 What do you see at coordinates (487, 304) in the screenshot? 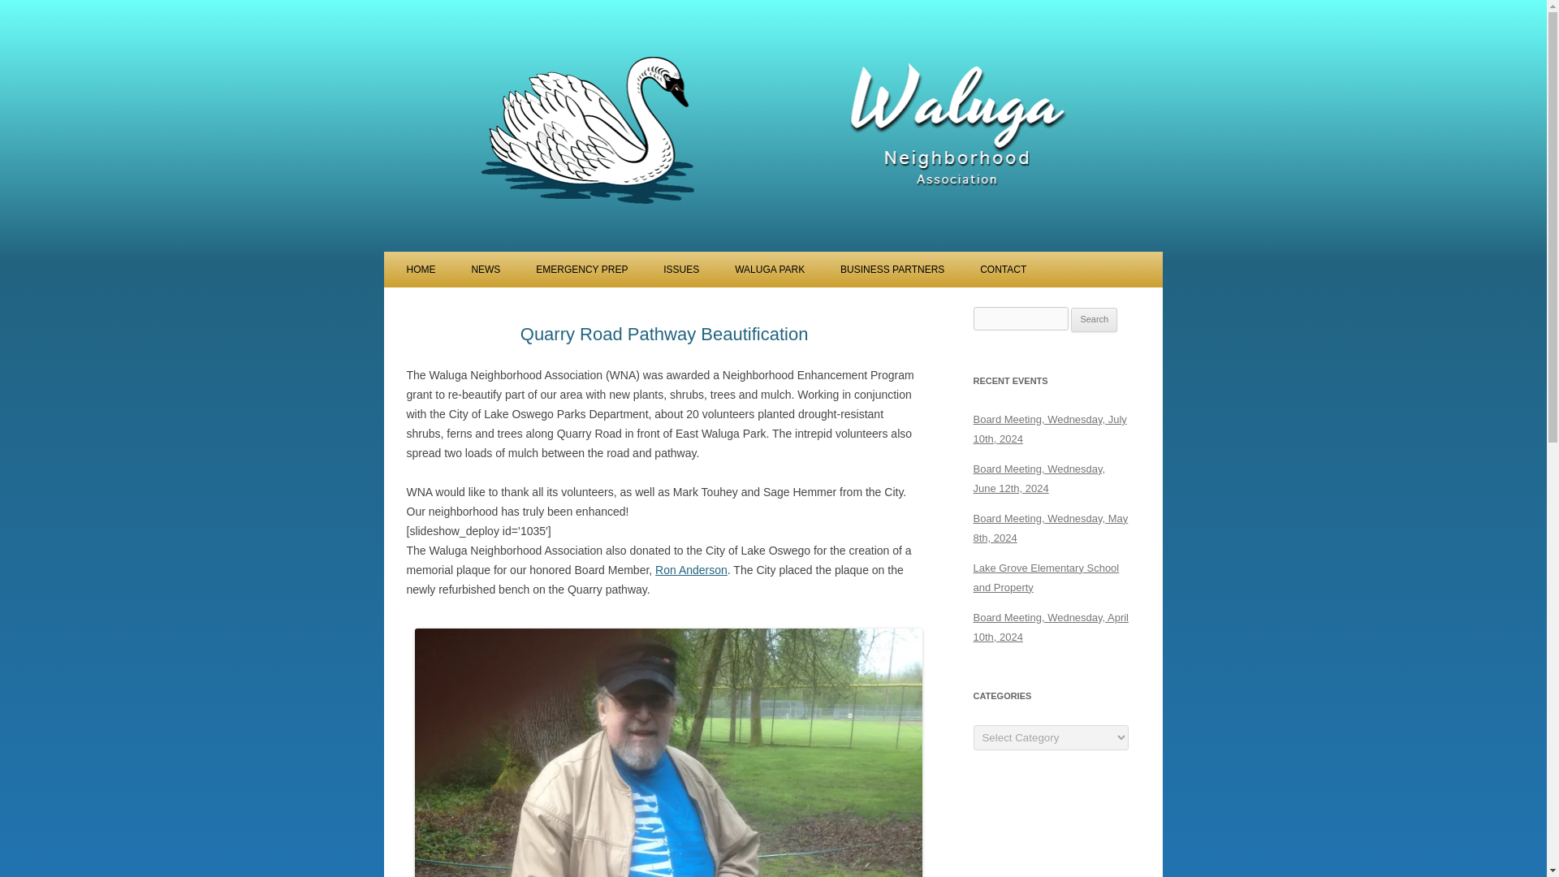
I see `ABOUT WNA` at bounding box center [487, 304].